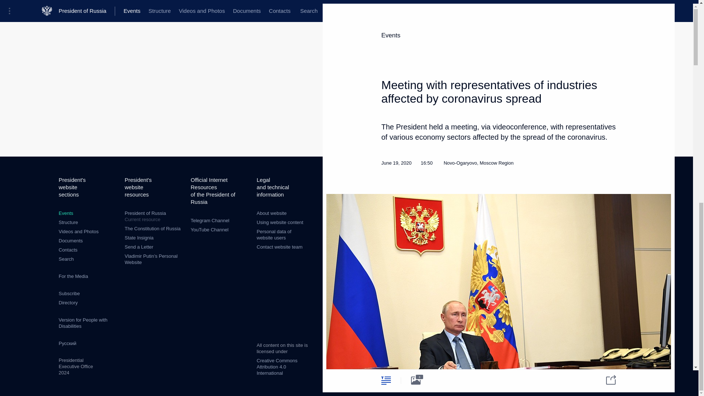 Image resolution: width=704 pixels, height=396 pixels. What do you see at coordinates (139, 238) in the screenshot?
I see `State Insignia` at bounding box center [139, 238].